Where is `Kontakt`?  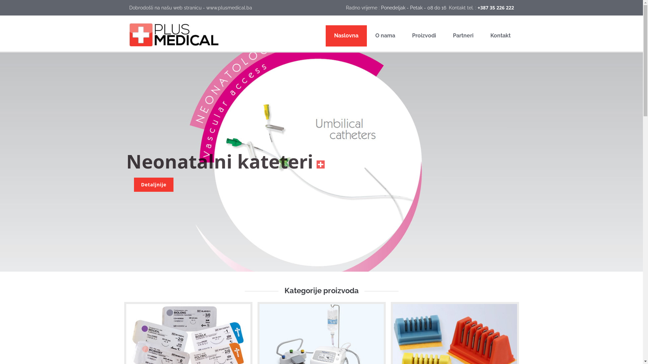
Kontakt is located at coordinates (501, 36).